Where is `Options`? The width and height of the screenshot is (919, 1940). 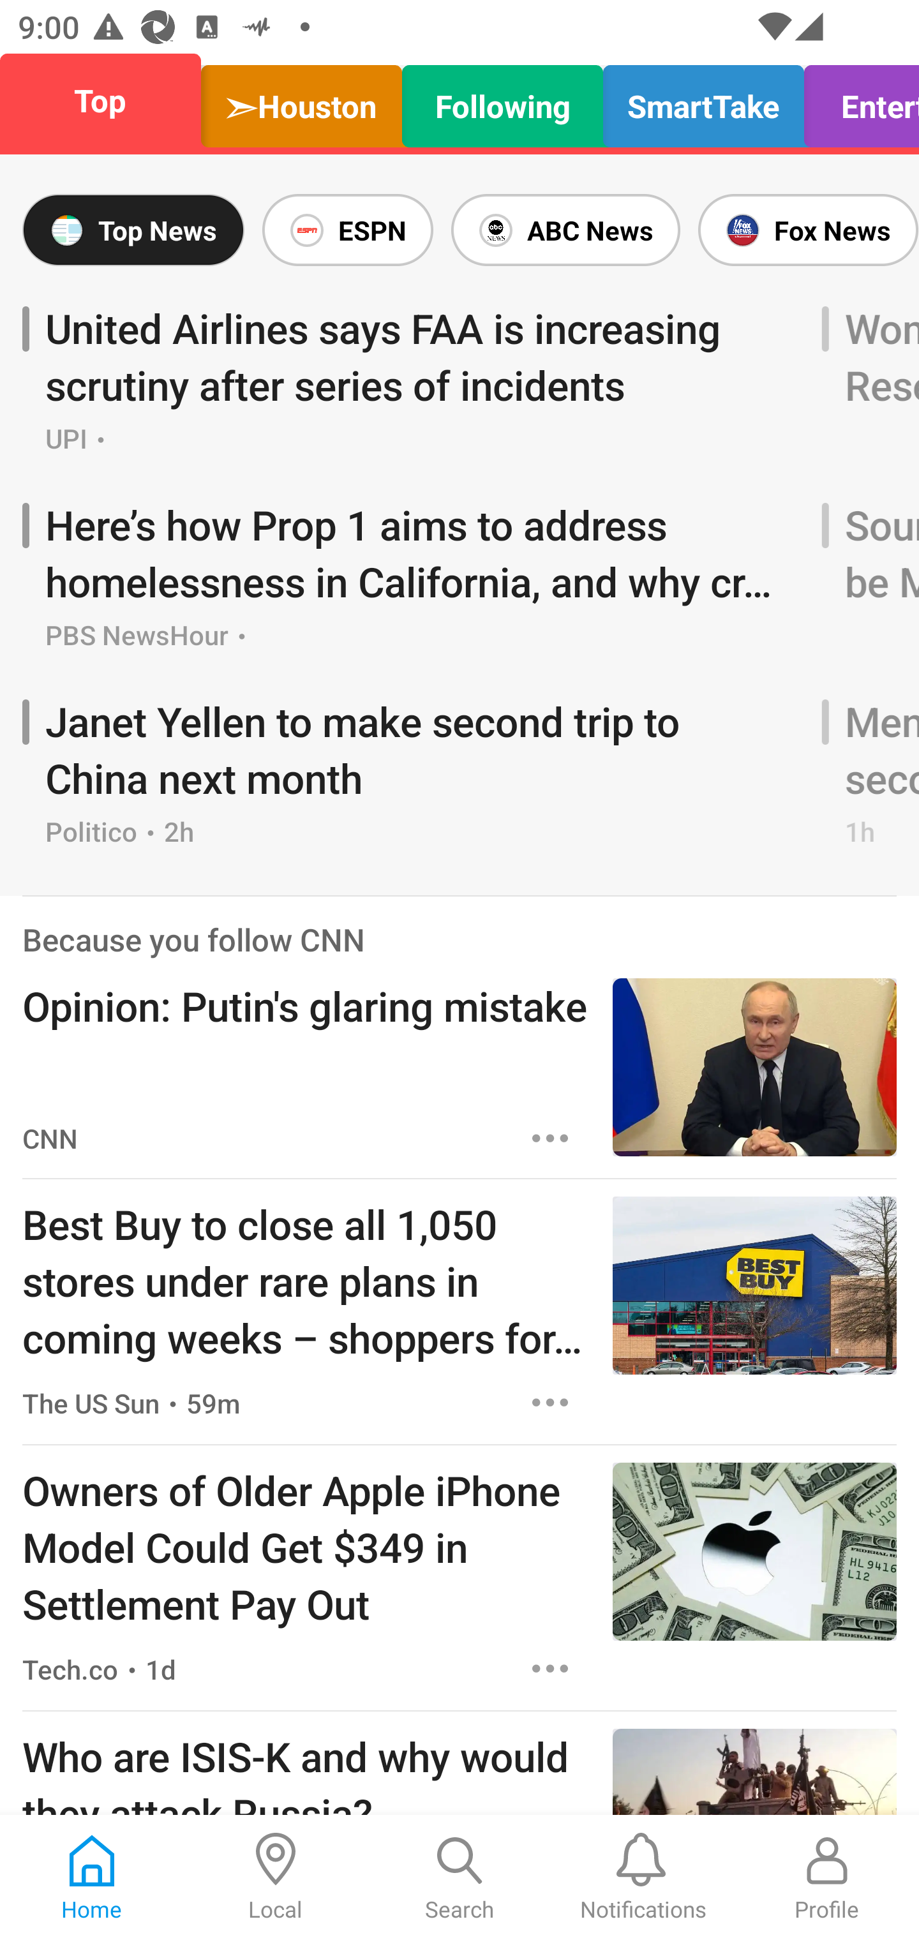
Options is located at coordinates (550, 1403).